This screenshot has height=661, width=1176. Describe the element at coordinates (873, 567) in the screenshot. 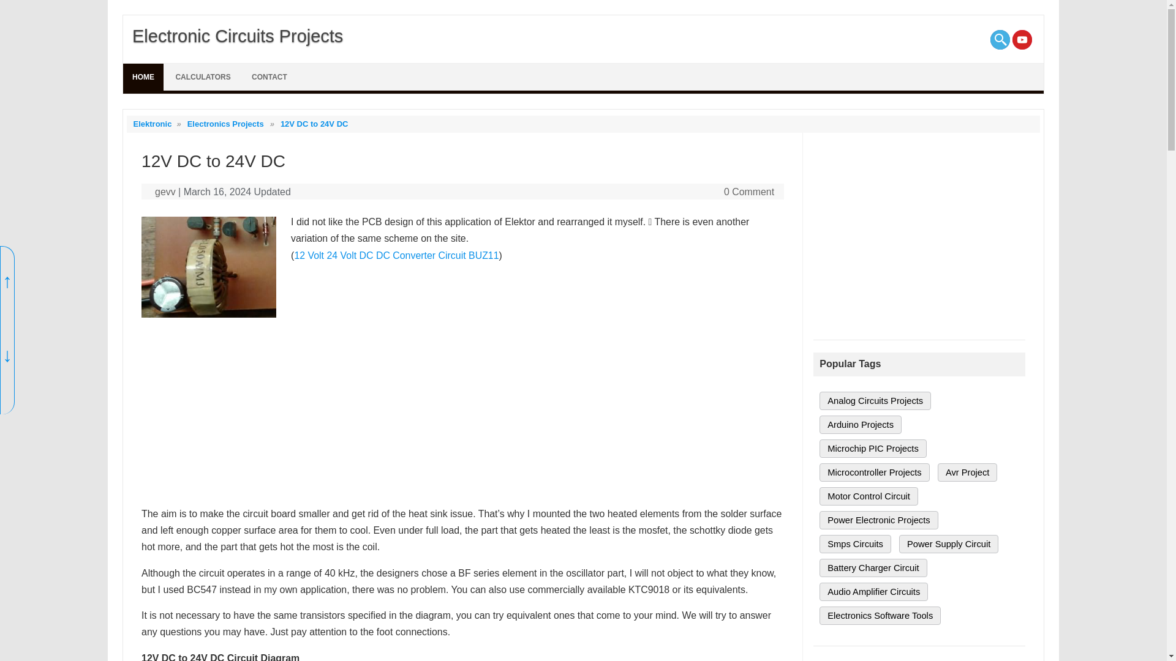

I see `Battery Charger Circuit` at that location.